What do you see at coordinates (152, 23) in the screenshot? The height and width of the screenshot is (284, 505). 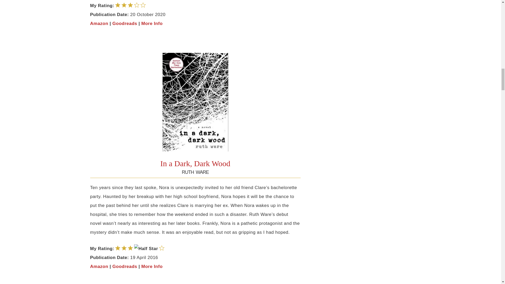 I see `More Info` at bounding box center [152, 23].